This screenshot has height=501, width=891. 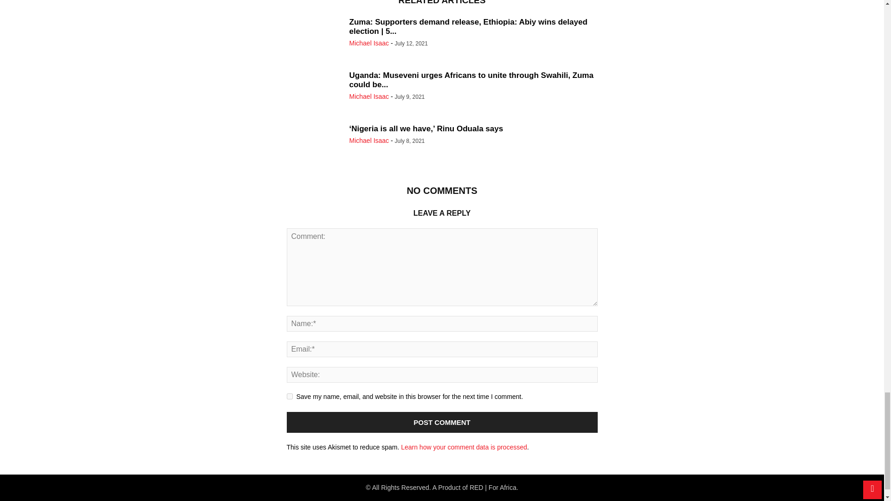 What do you see at coordinates (368, 140) in the screenshot?
I see `Michael Isaac` at bounding box center [368, 140].